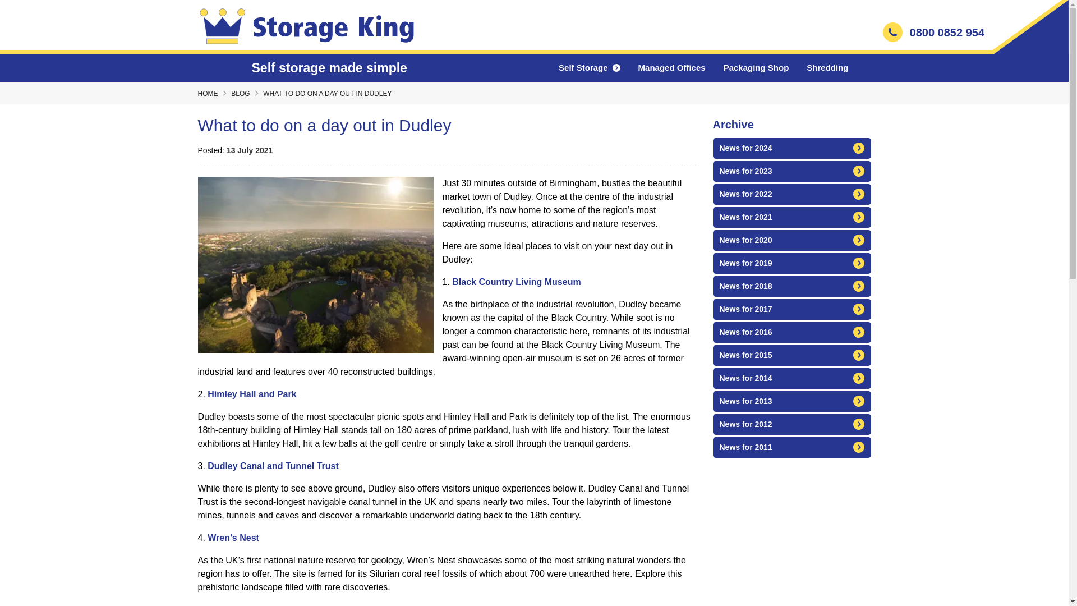  I want to click on 0800 0852 954, so click(933, 36).